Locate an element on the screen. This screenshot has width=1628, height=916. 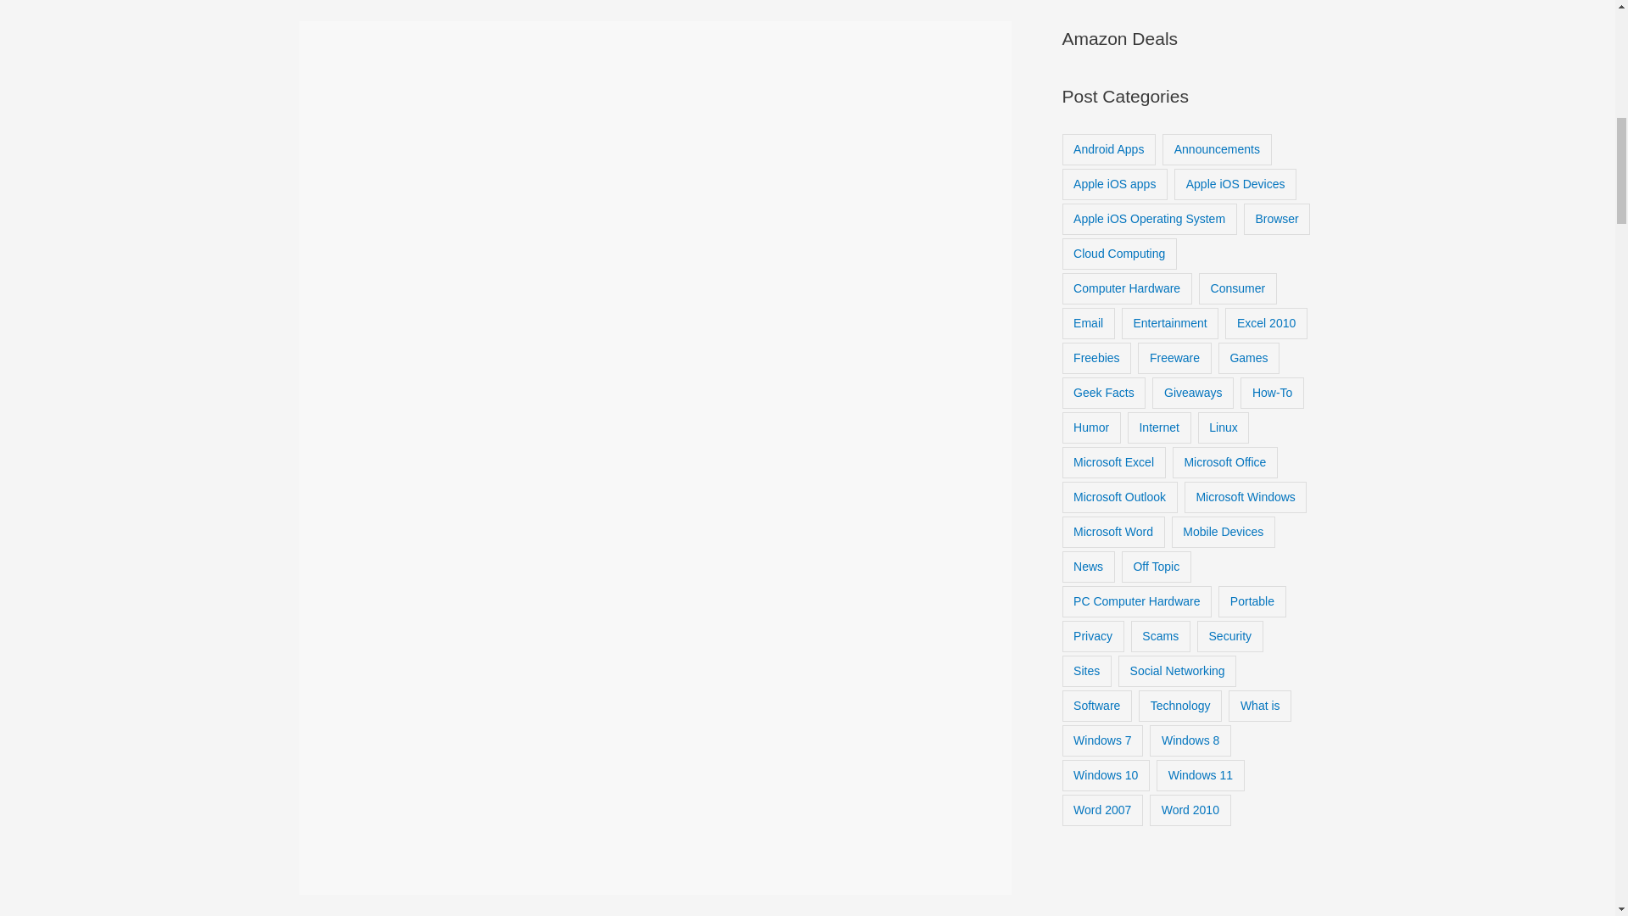
3rd party ad content is located at coordinates (655, 514).